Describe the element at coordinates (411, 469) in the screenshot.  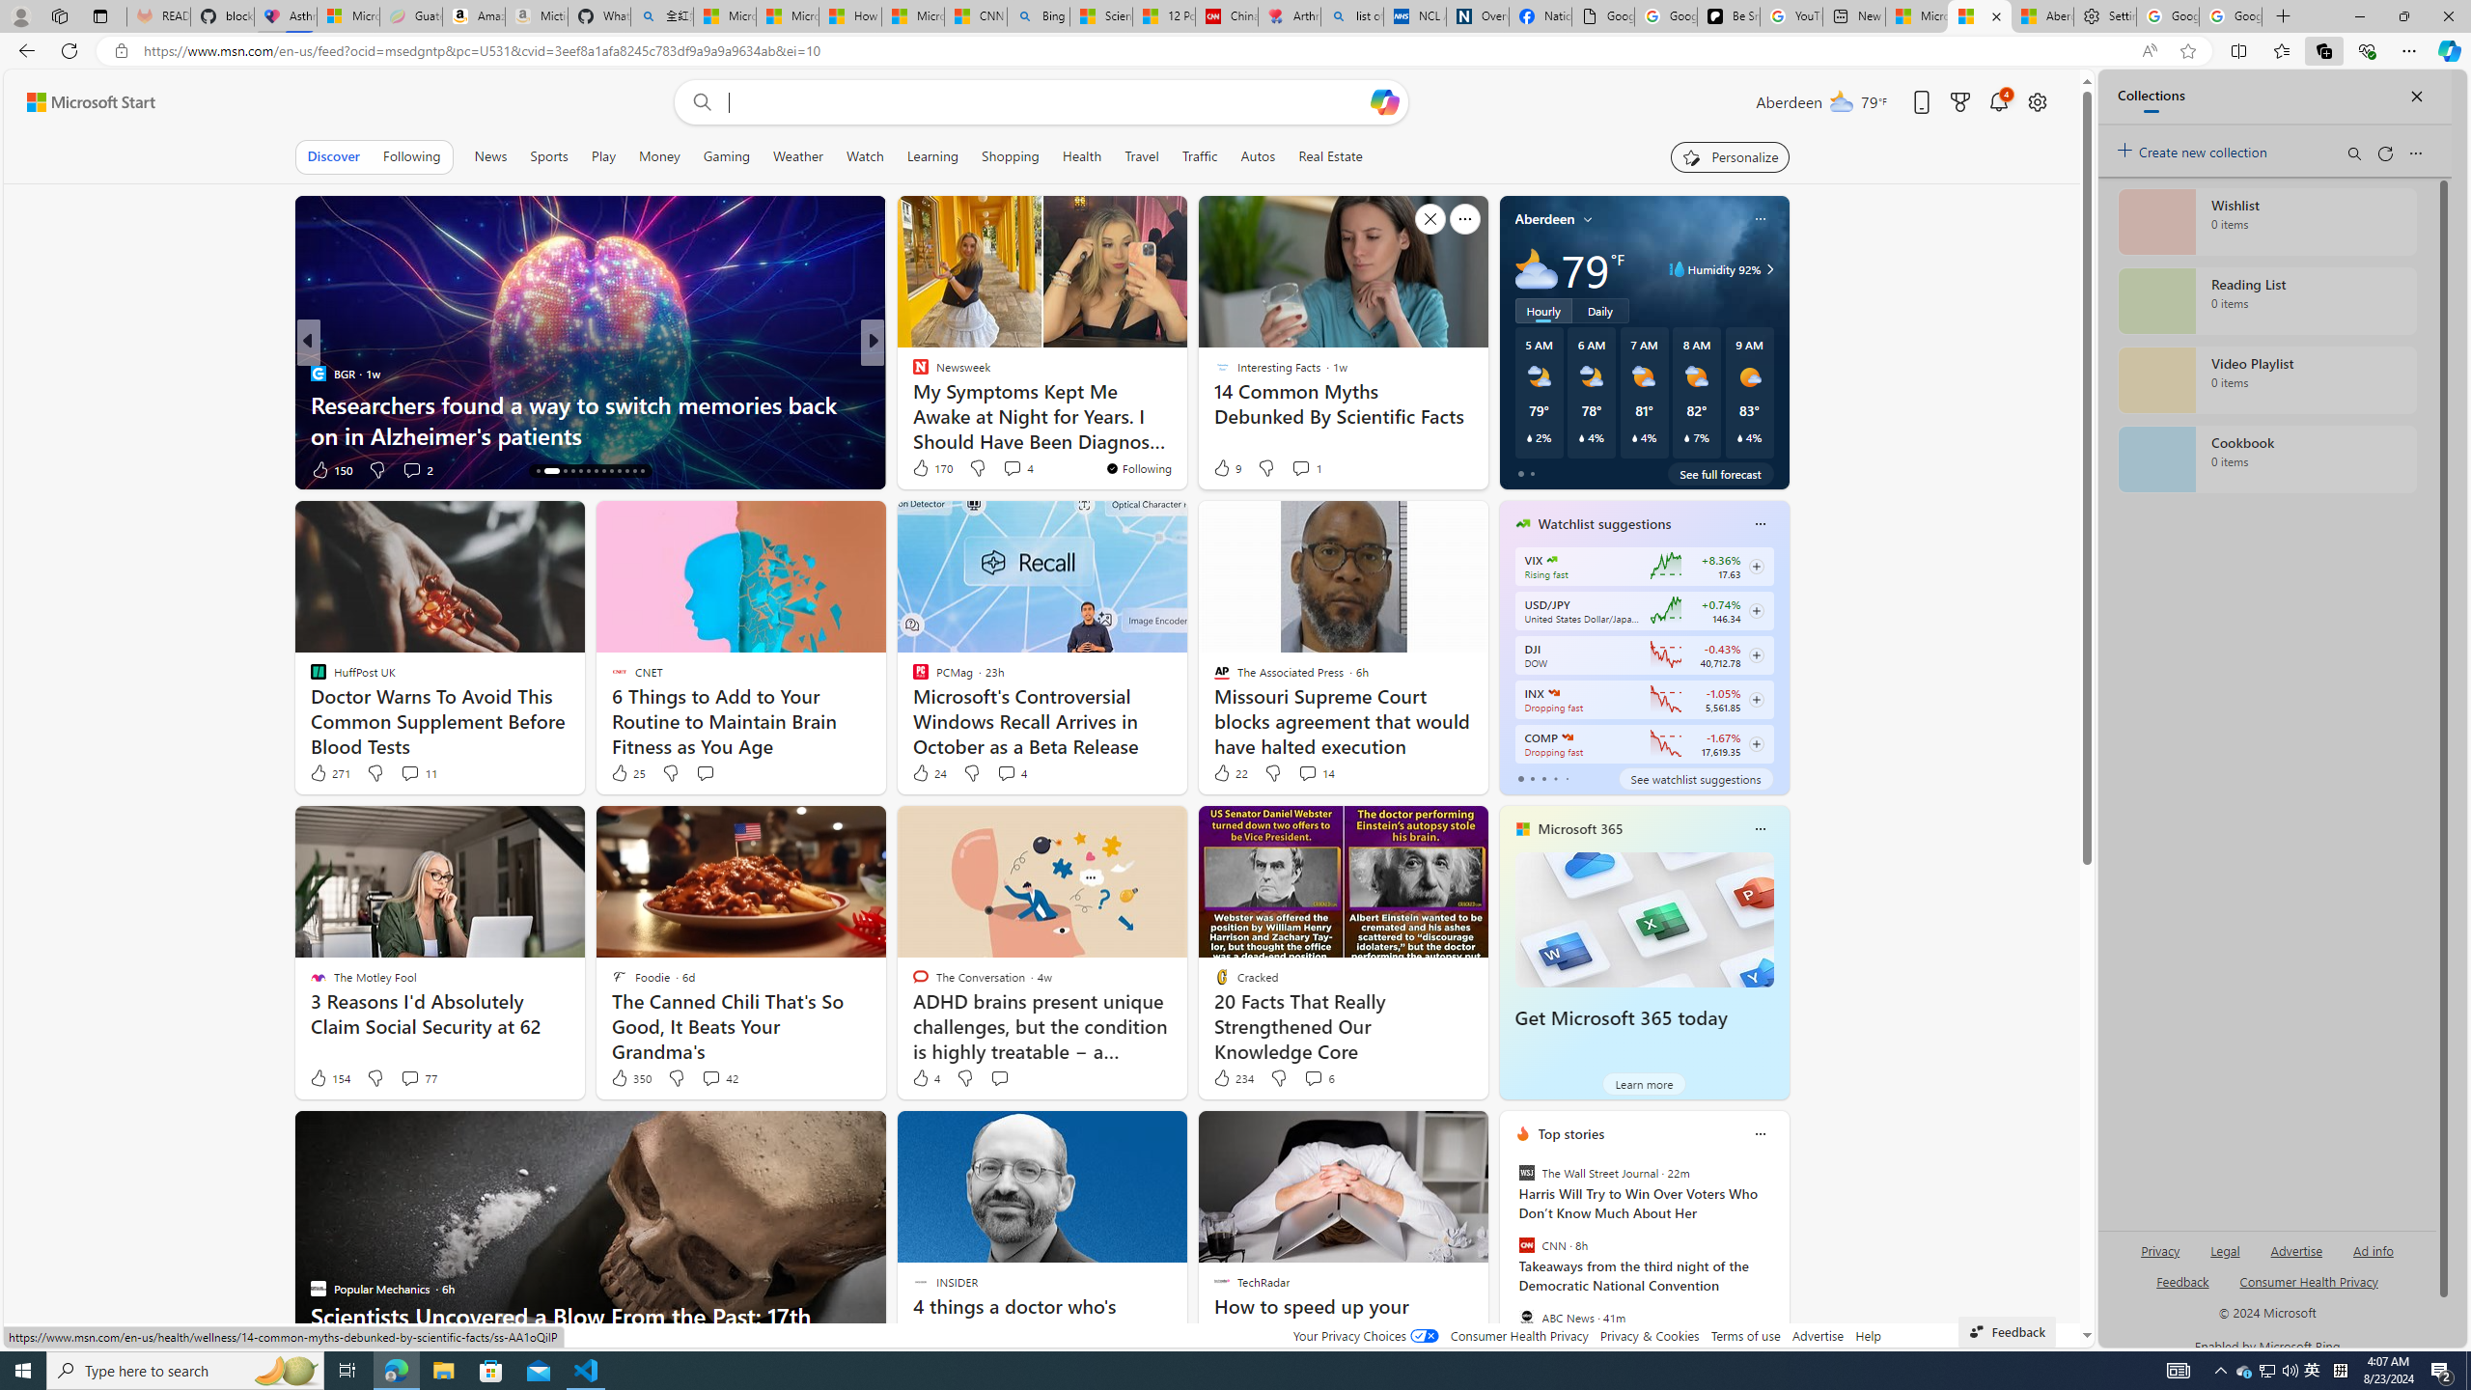
I see `View comments 85 Comment` at that location.